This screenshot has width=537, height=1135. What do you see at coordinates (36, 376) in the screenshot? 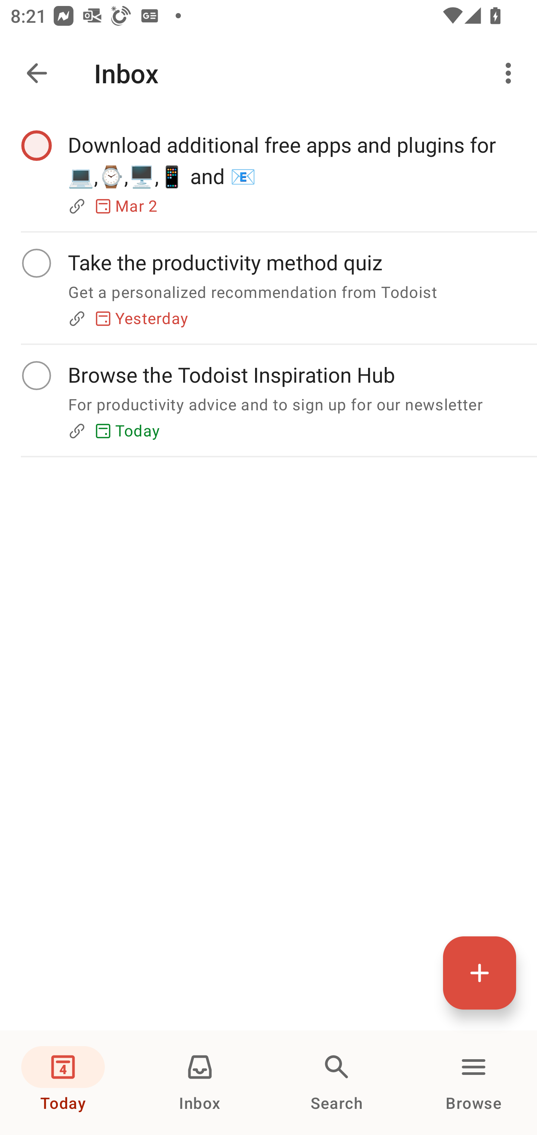
I see `Complete` at bounding box center [36, 376].